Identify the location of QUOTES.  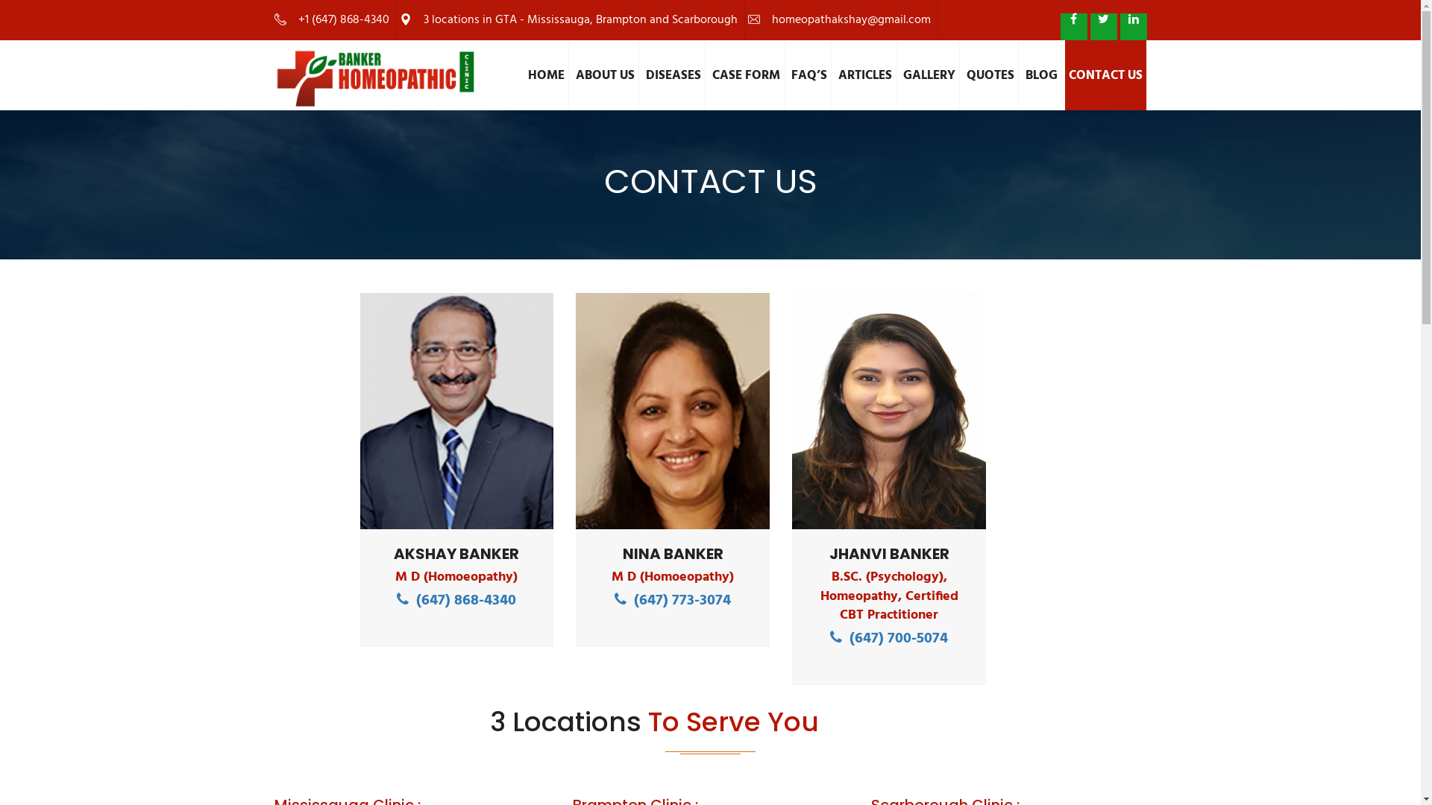
(990, 75).